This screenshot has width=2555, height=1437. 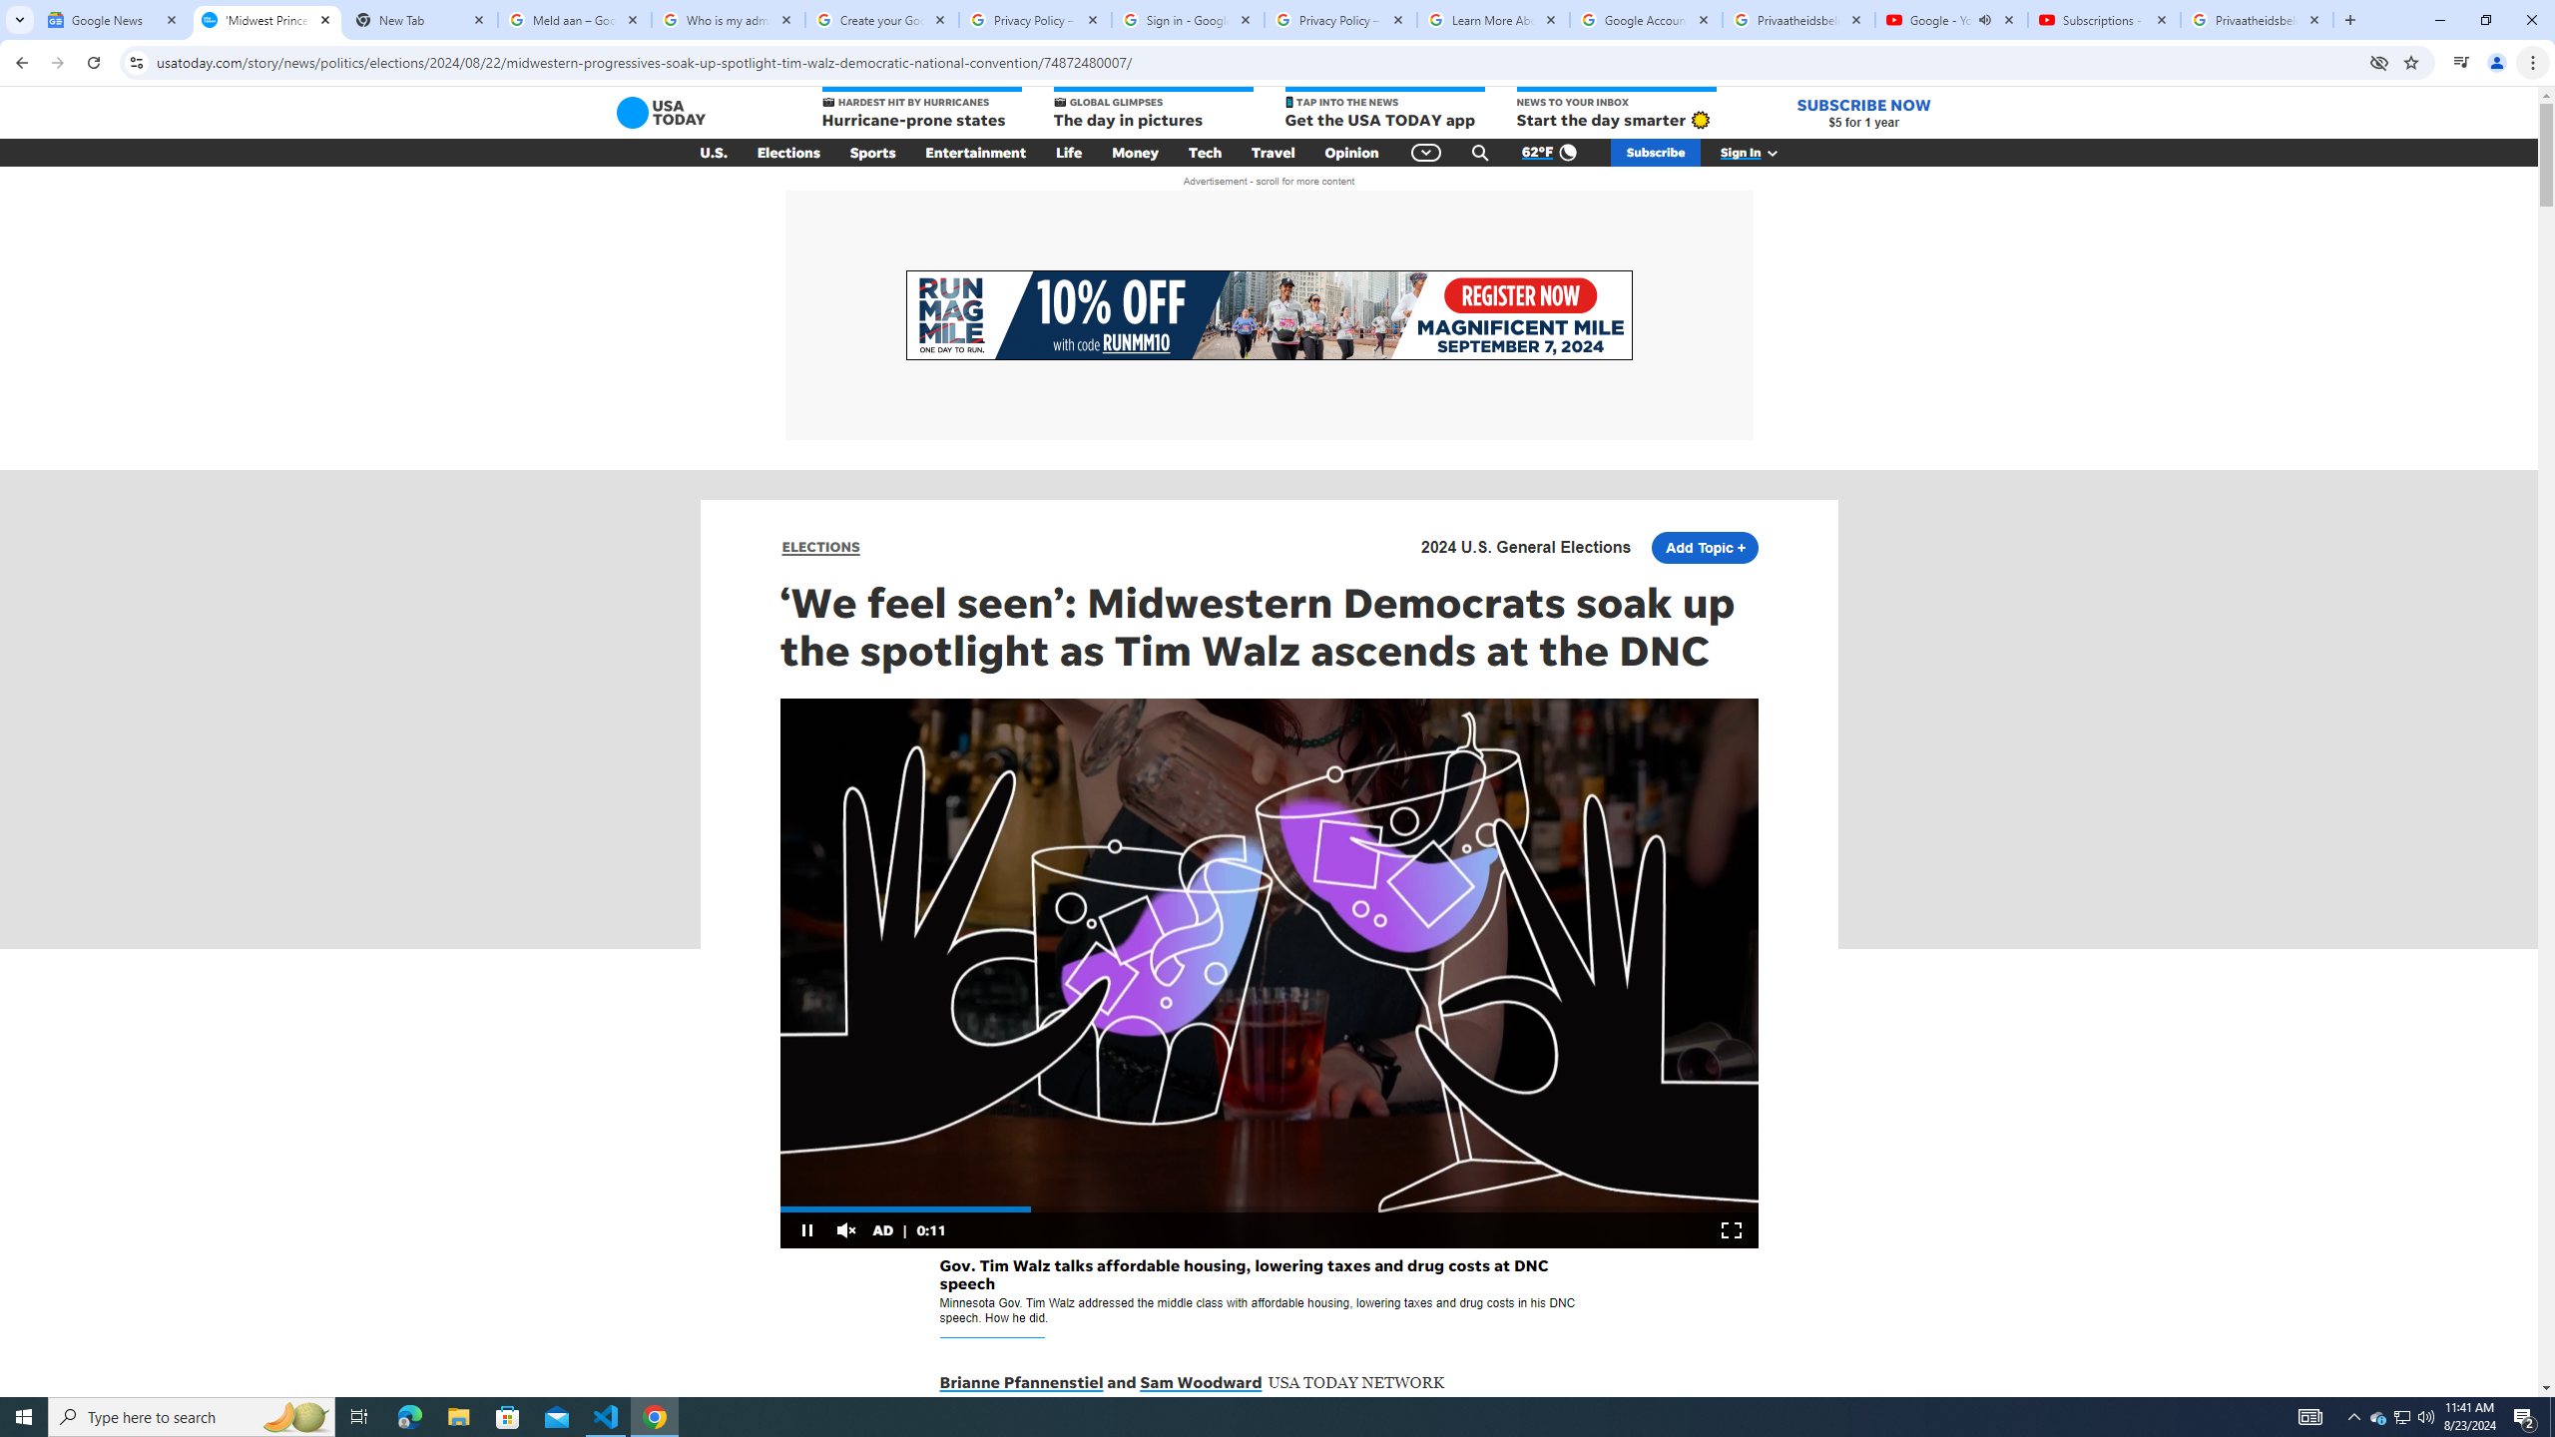 I want to click on Mute tab, so click(x=1984, y=19).